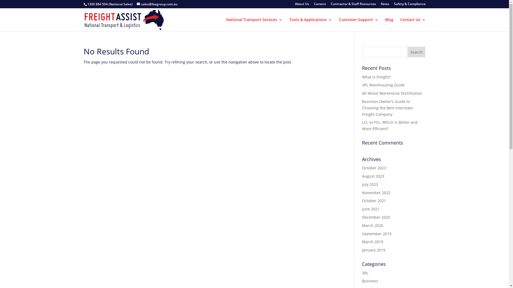  Describe the element at coordinates (353, 5) in the screenshot. I see `Contractor & Staff Resources` at that location.